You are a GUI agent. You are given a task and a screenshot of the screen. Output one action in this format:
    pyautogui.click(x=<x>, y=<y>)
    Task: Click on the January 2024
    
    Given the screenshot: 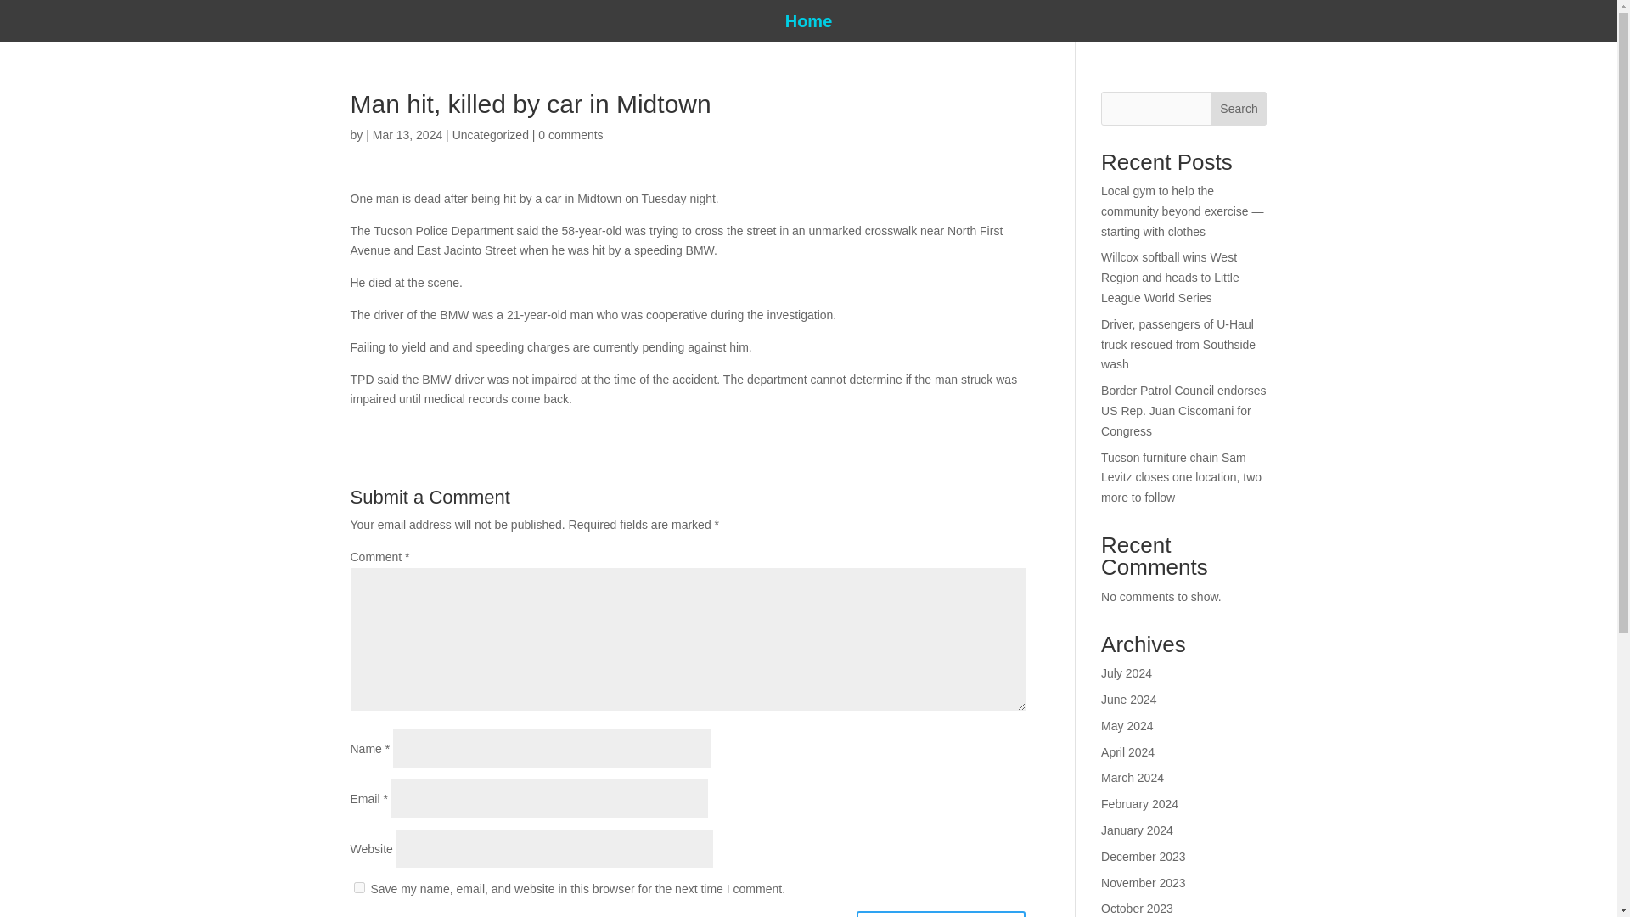 What is the action you would take?
    pyautogui.click(x=1138, y=830)
    